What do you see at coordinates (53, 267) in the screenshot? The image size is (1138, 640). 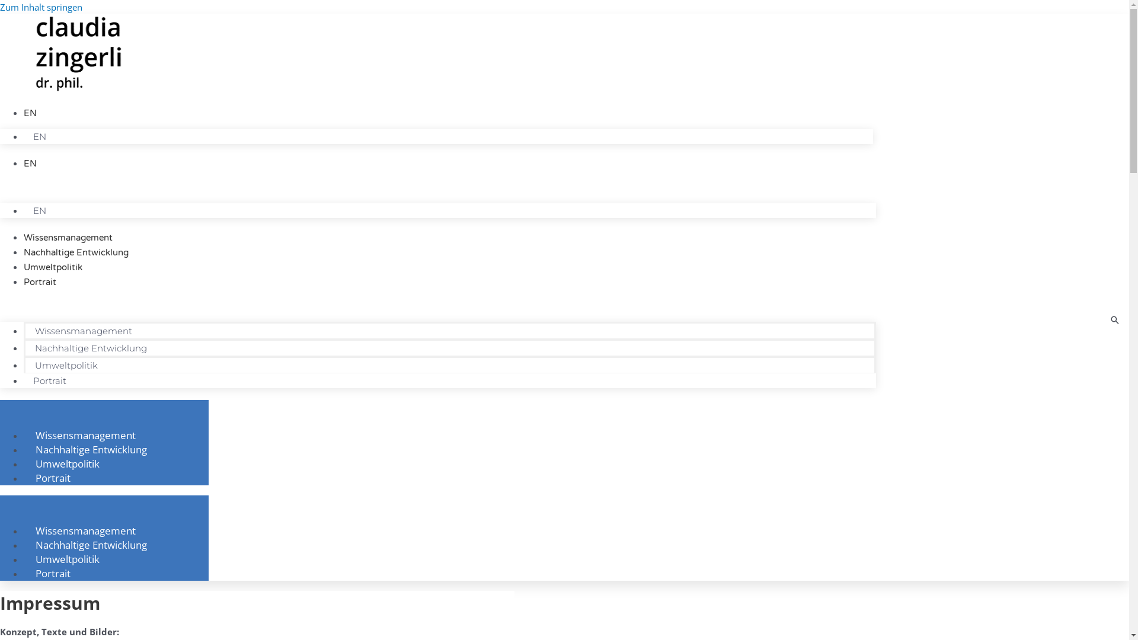 I see `Umweltpolitik` at bounding box center [53, 267].